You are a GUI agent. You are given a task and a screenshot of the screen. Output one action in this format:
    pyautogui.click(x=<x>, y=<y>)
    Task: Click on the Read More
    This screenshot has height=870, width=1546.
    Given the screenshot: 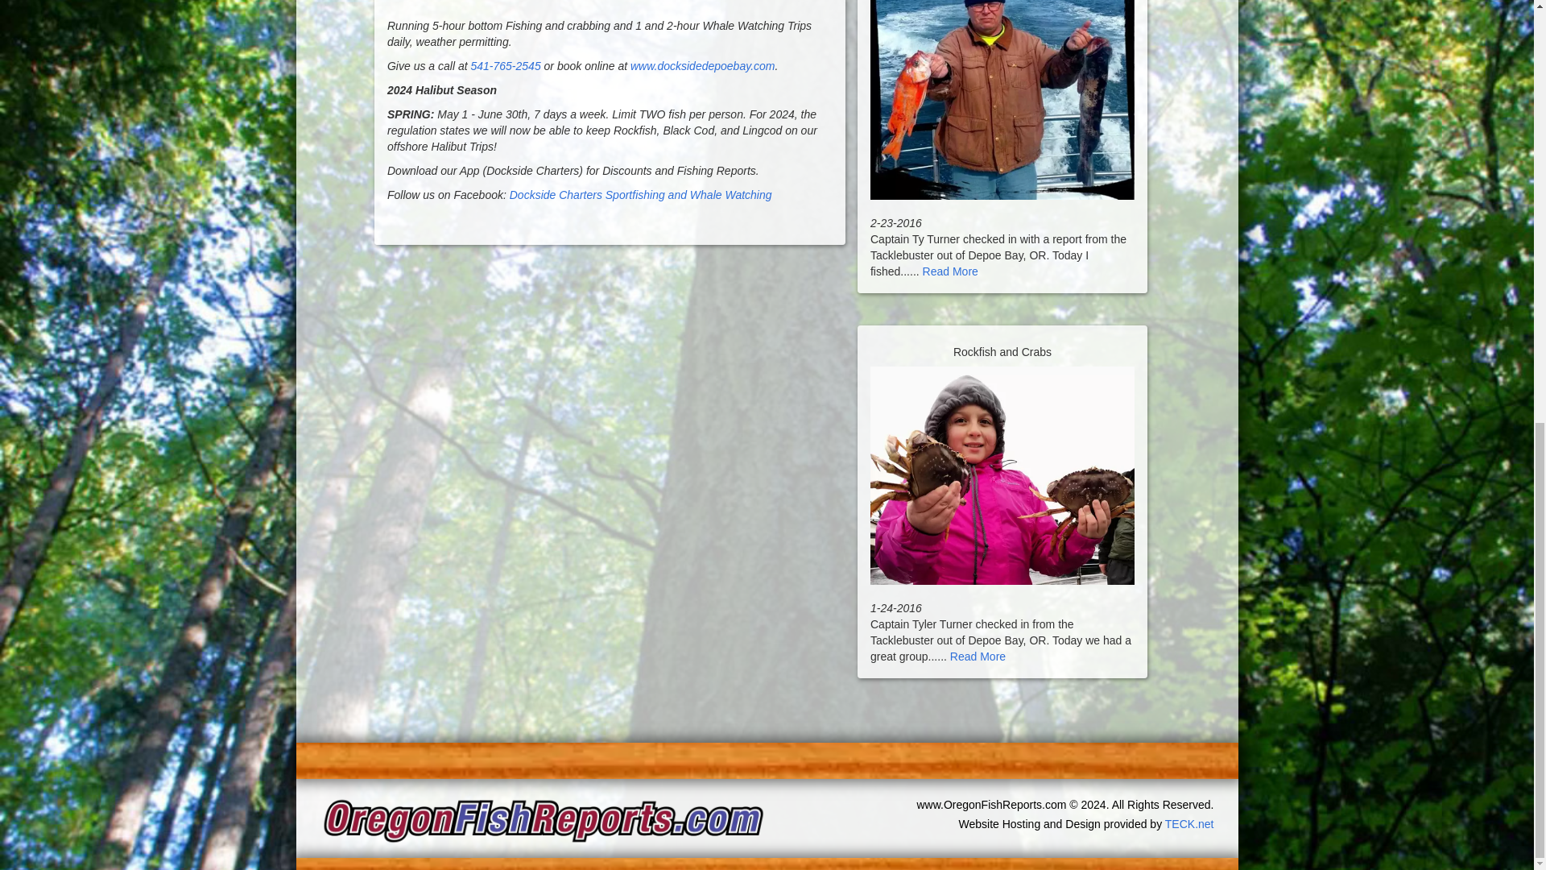 What is the action you would take?
    pyautogui.click(x=978, y=656)
    